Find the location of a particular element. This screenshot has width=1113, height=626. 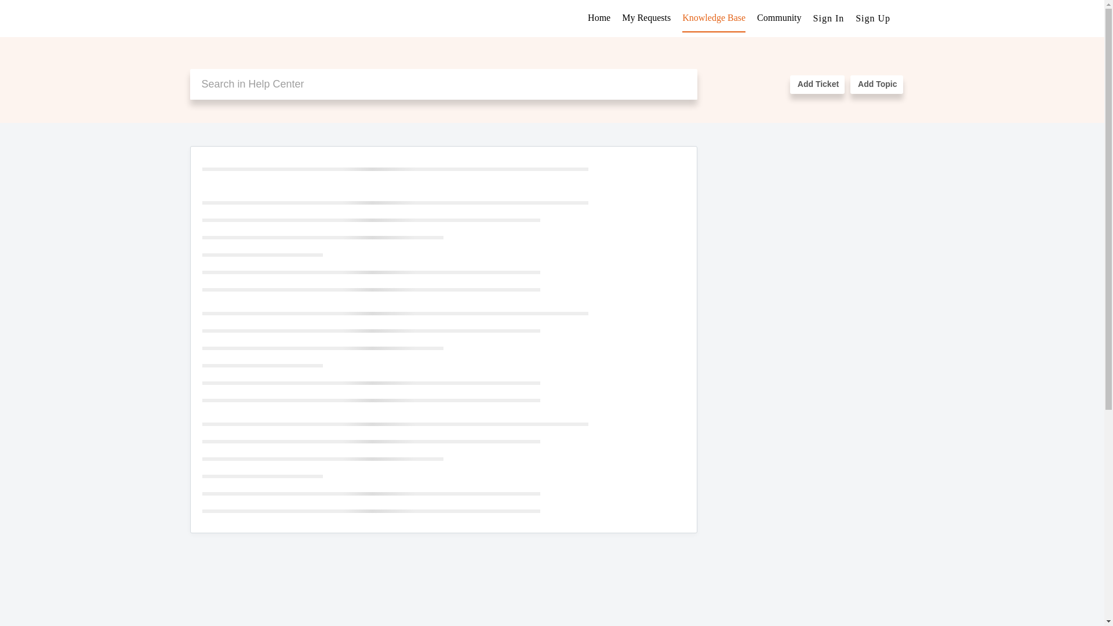

Sign Up is located at coordinates (873, 17).